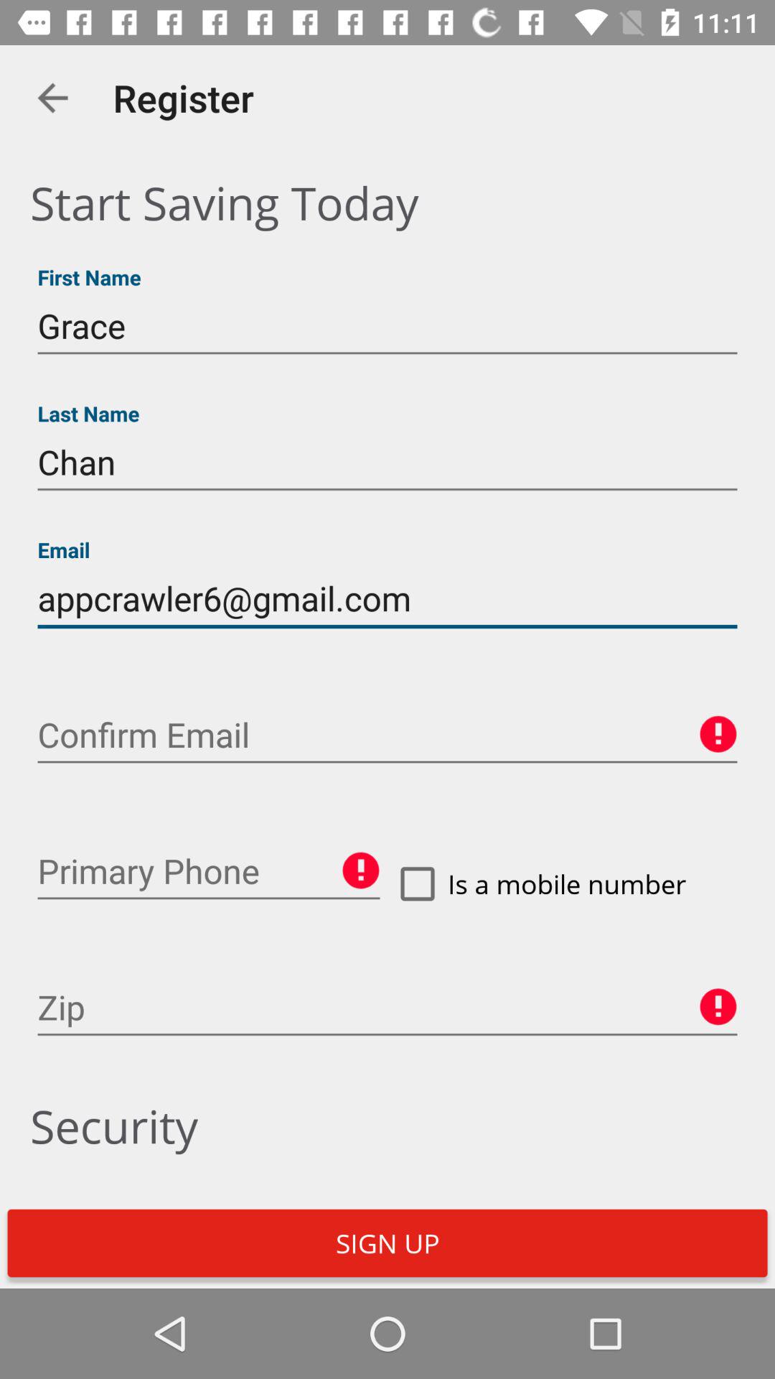 The height and width of the screenshot is (1379, 775). Describe the element at coordinates (209, 871) in the screenshot. I see `address page` at that location.